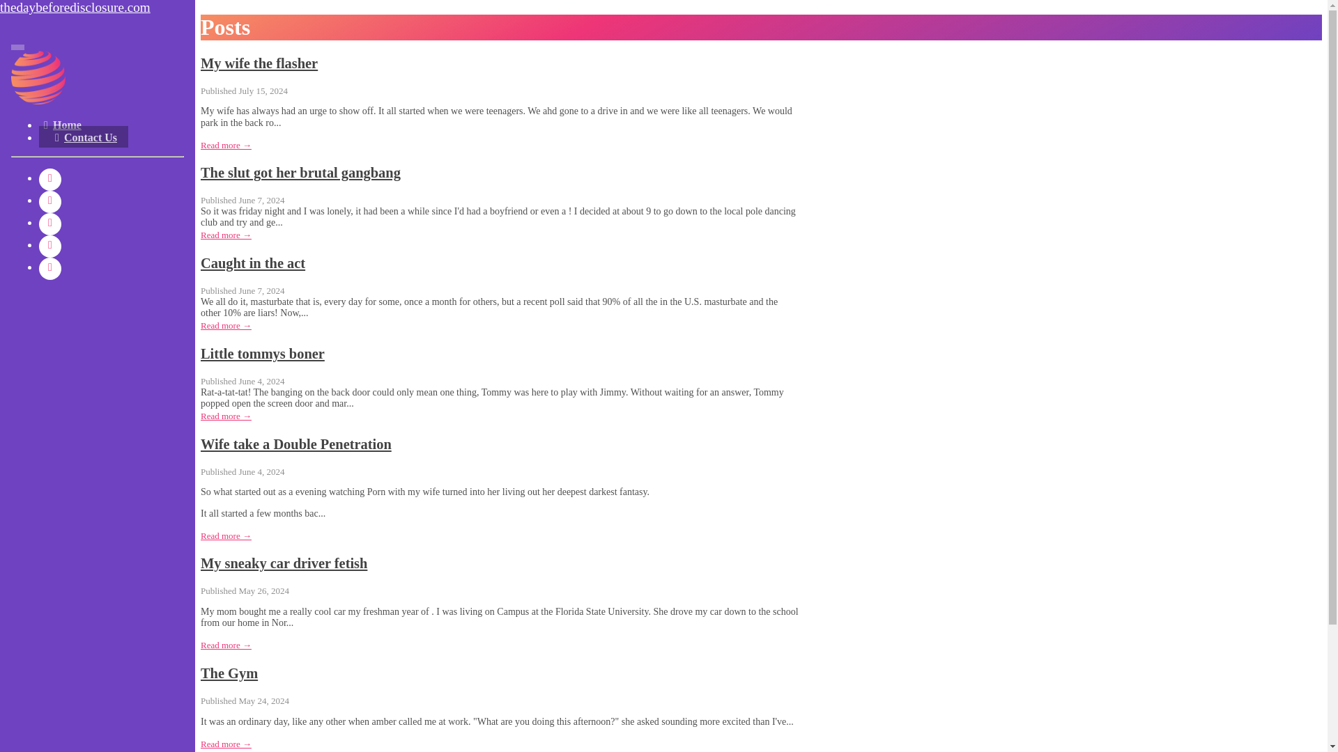  I want to click on Little tommys boner, so click(263, 354).